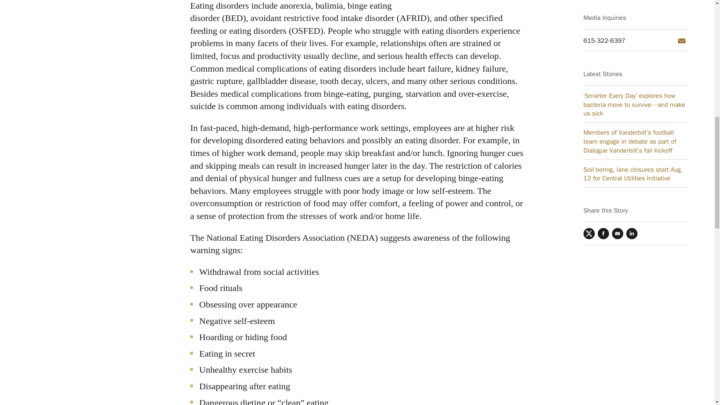 The height and width of the screenshot is (405, 720). What do you see at coordinates (589, 52) in the screenshot?
I see `Twitter` at bounding box center [589, 52].